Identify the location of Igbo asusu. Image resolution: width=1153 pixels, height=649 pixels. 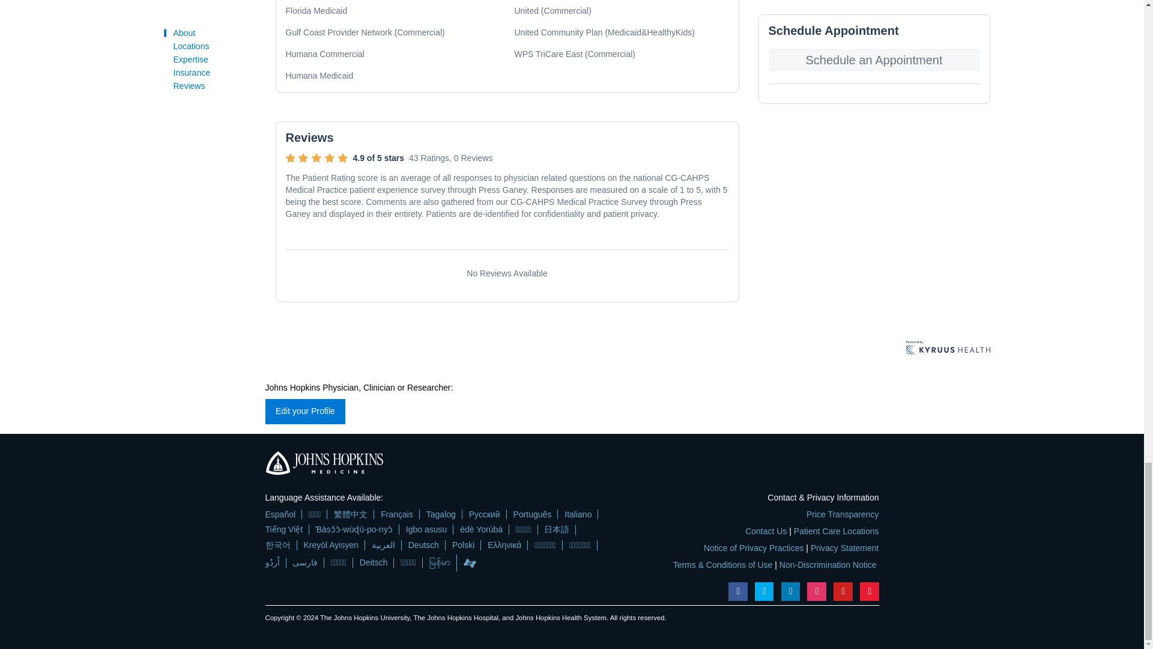
(426, 529).